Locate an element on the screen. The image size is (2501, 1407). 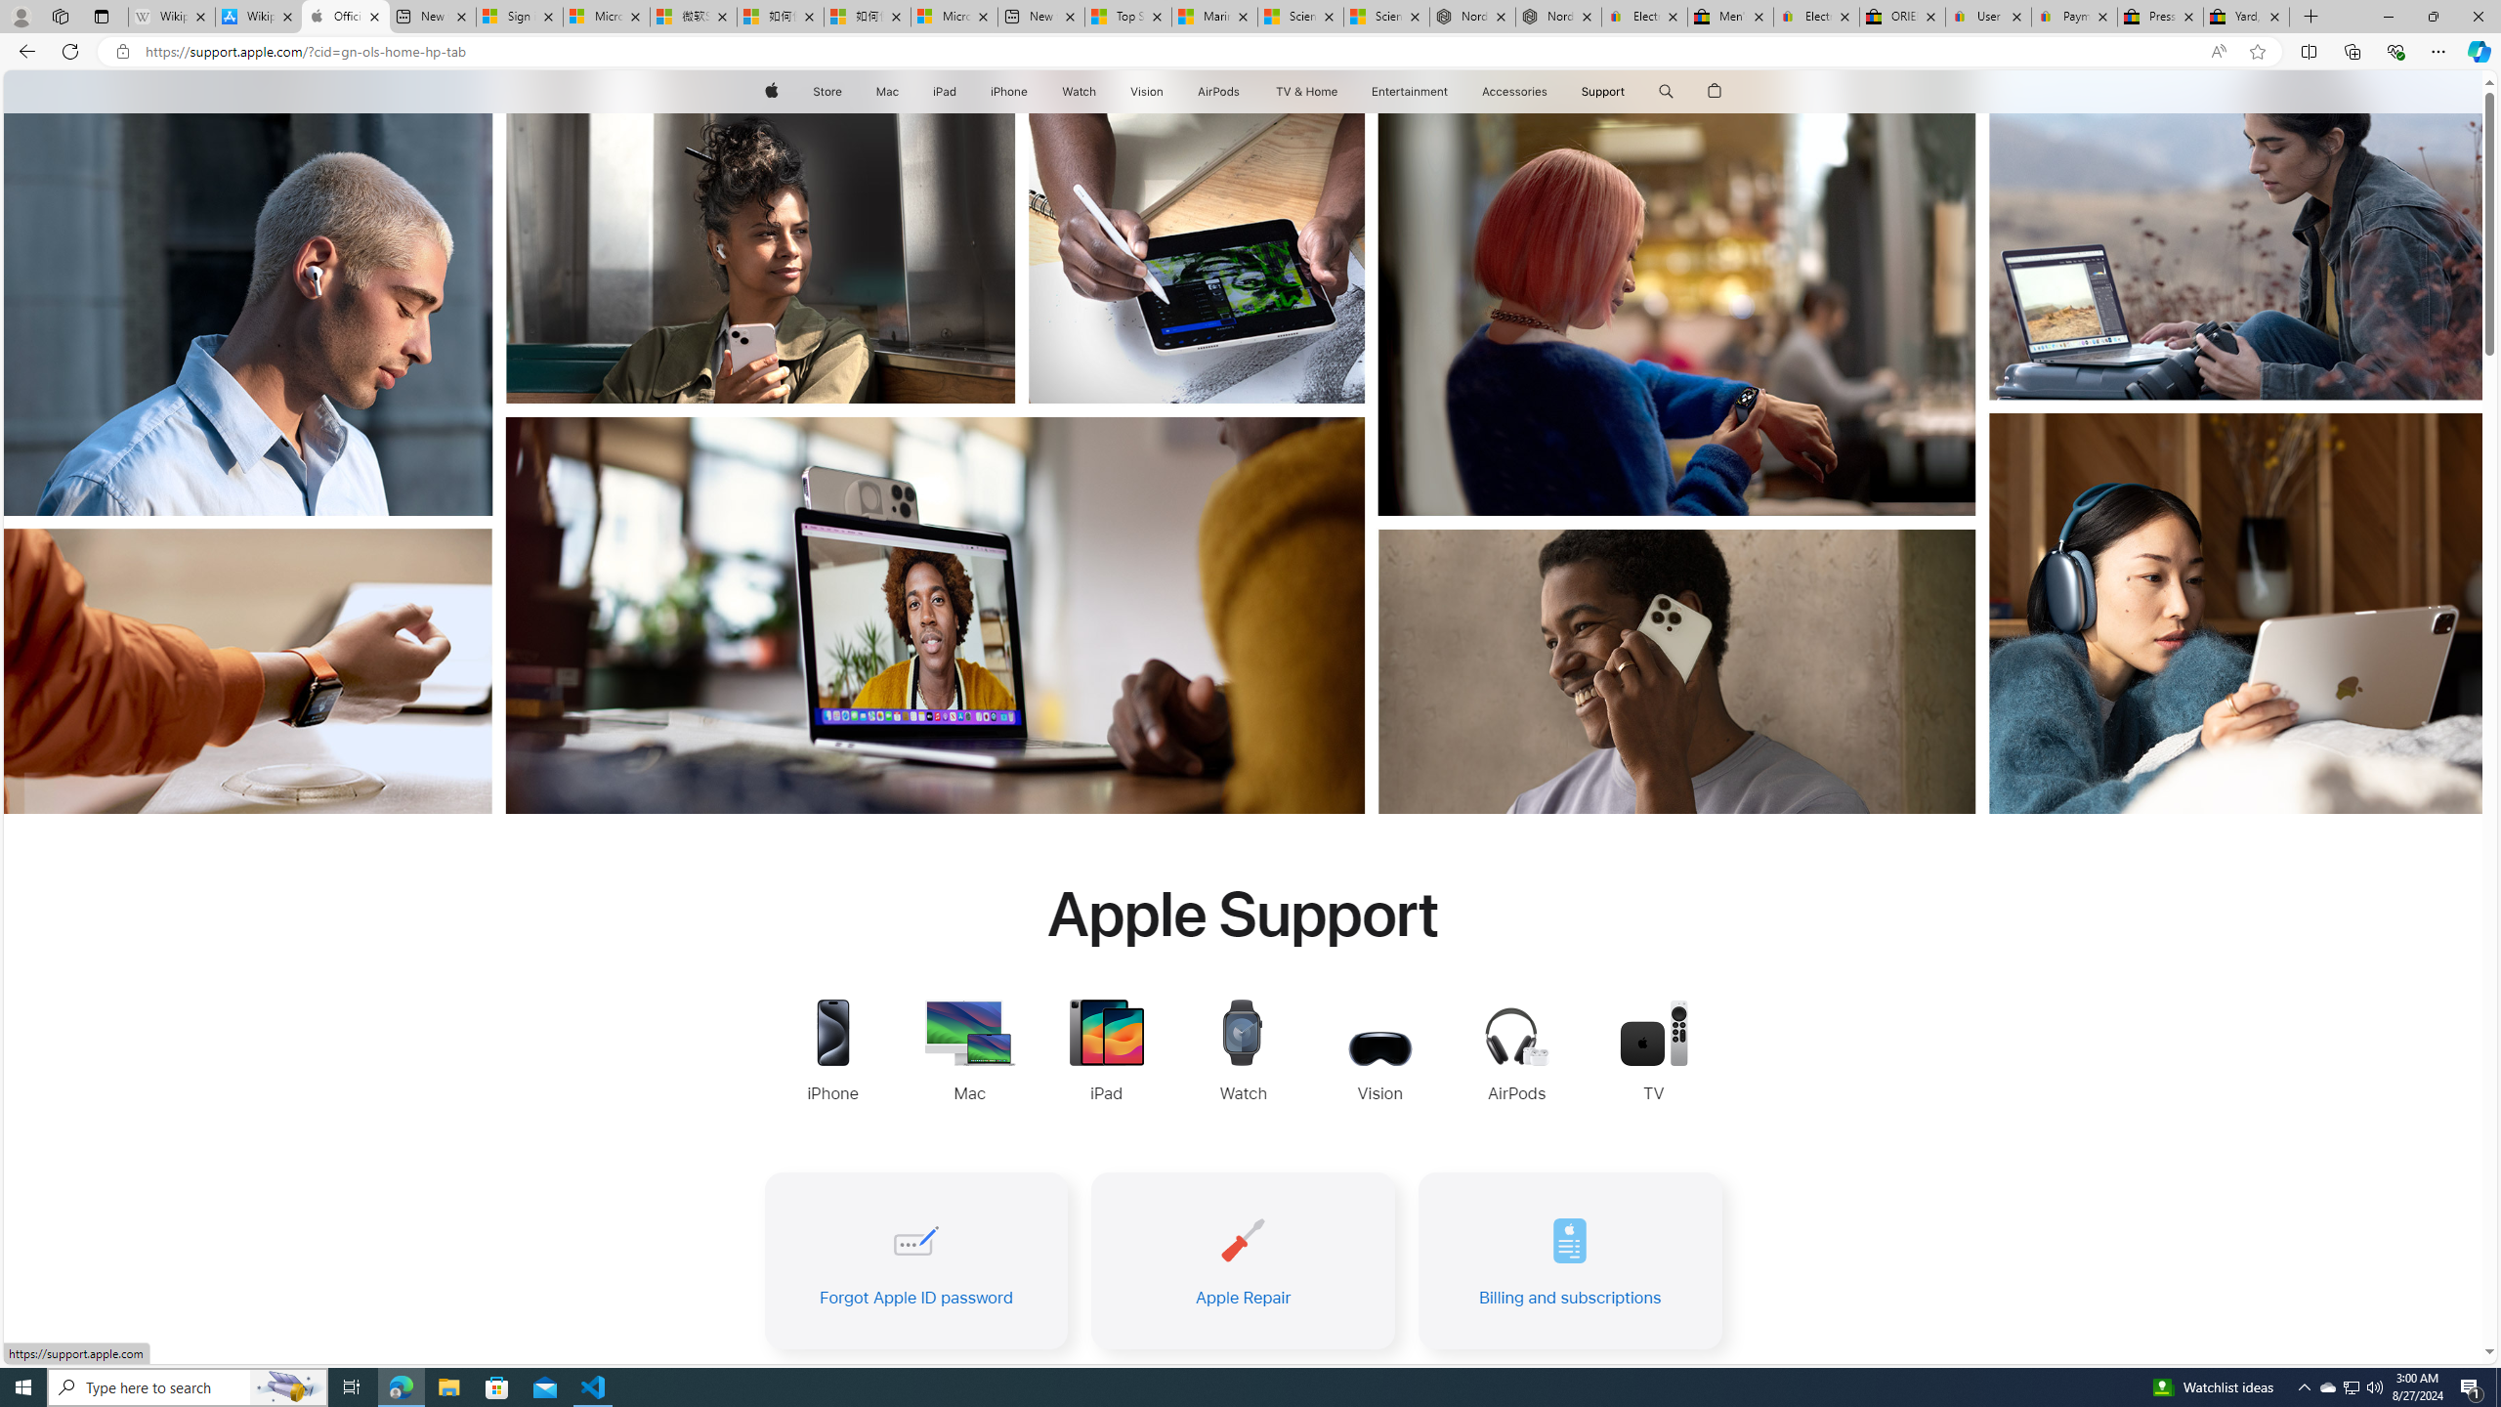
Store is located at coordinates (827, 92).